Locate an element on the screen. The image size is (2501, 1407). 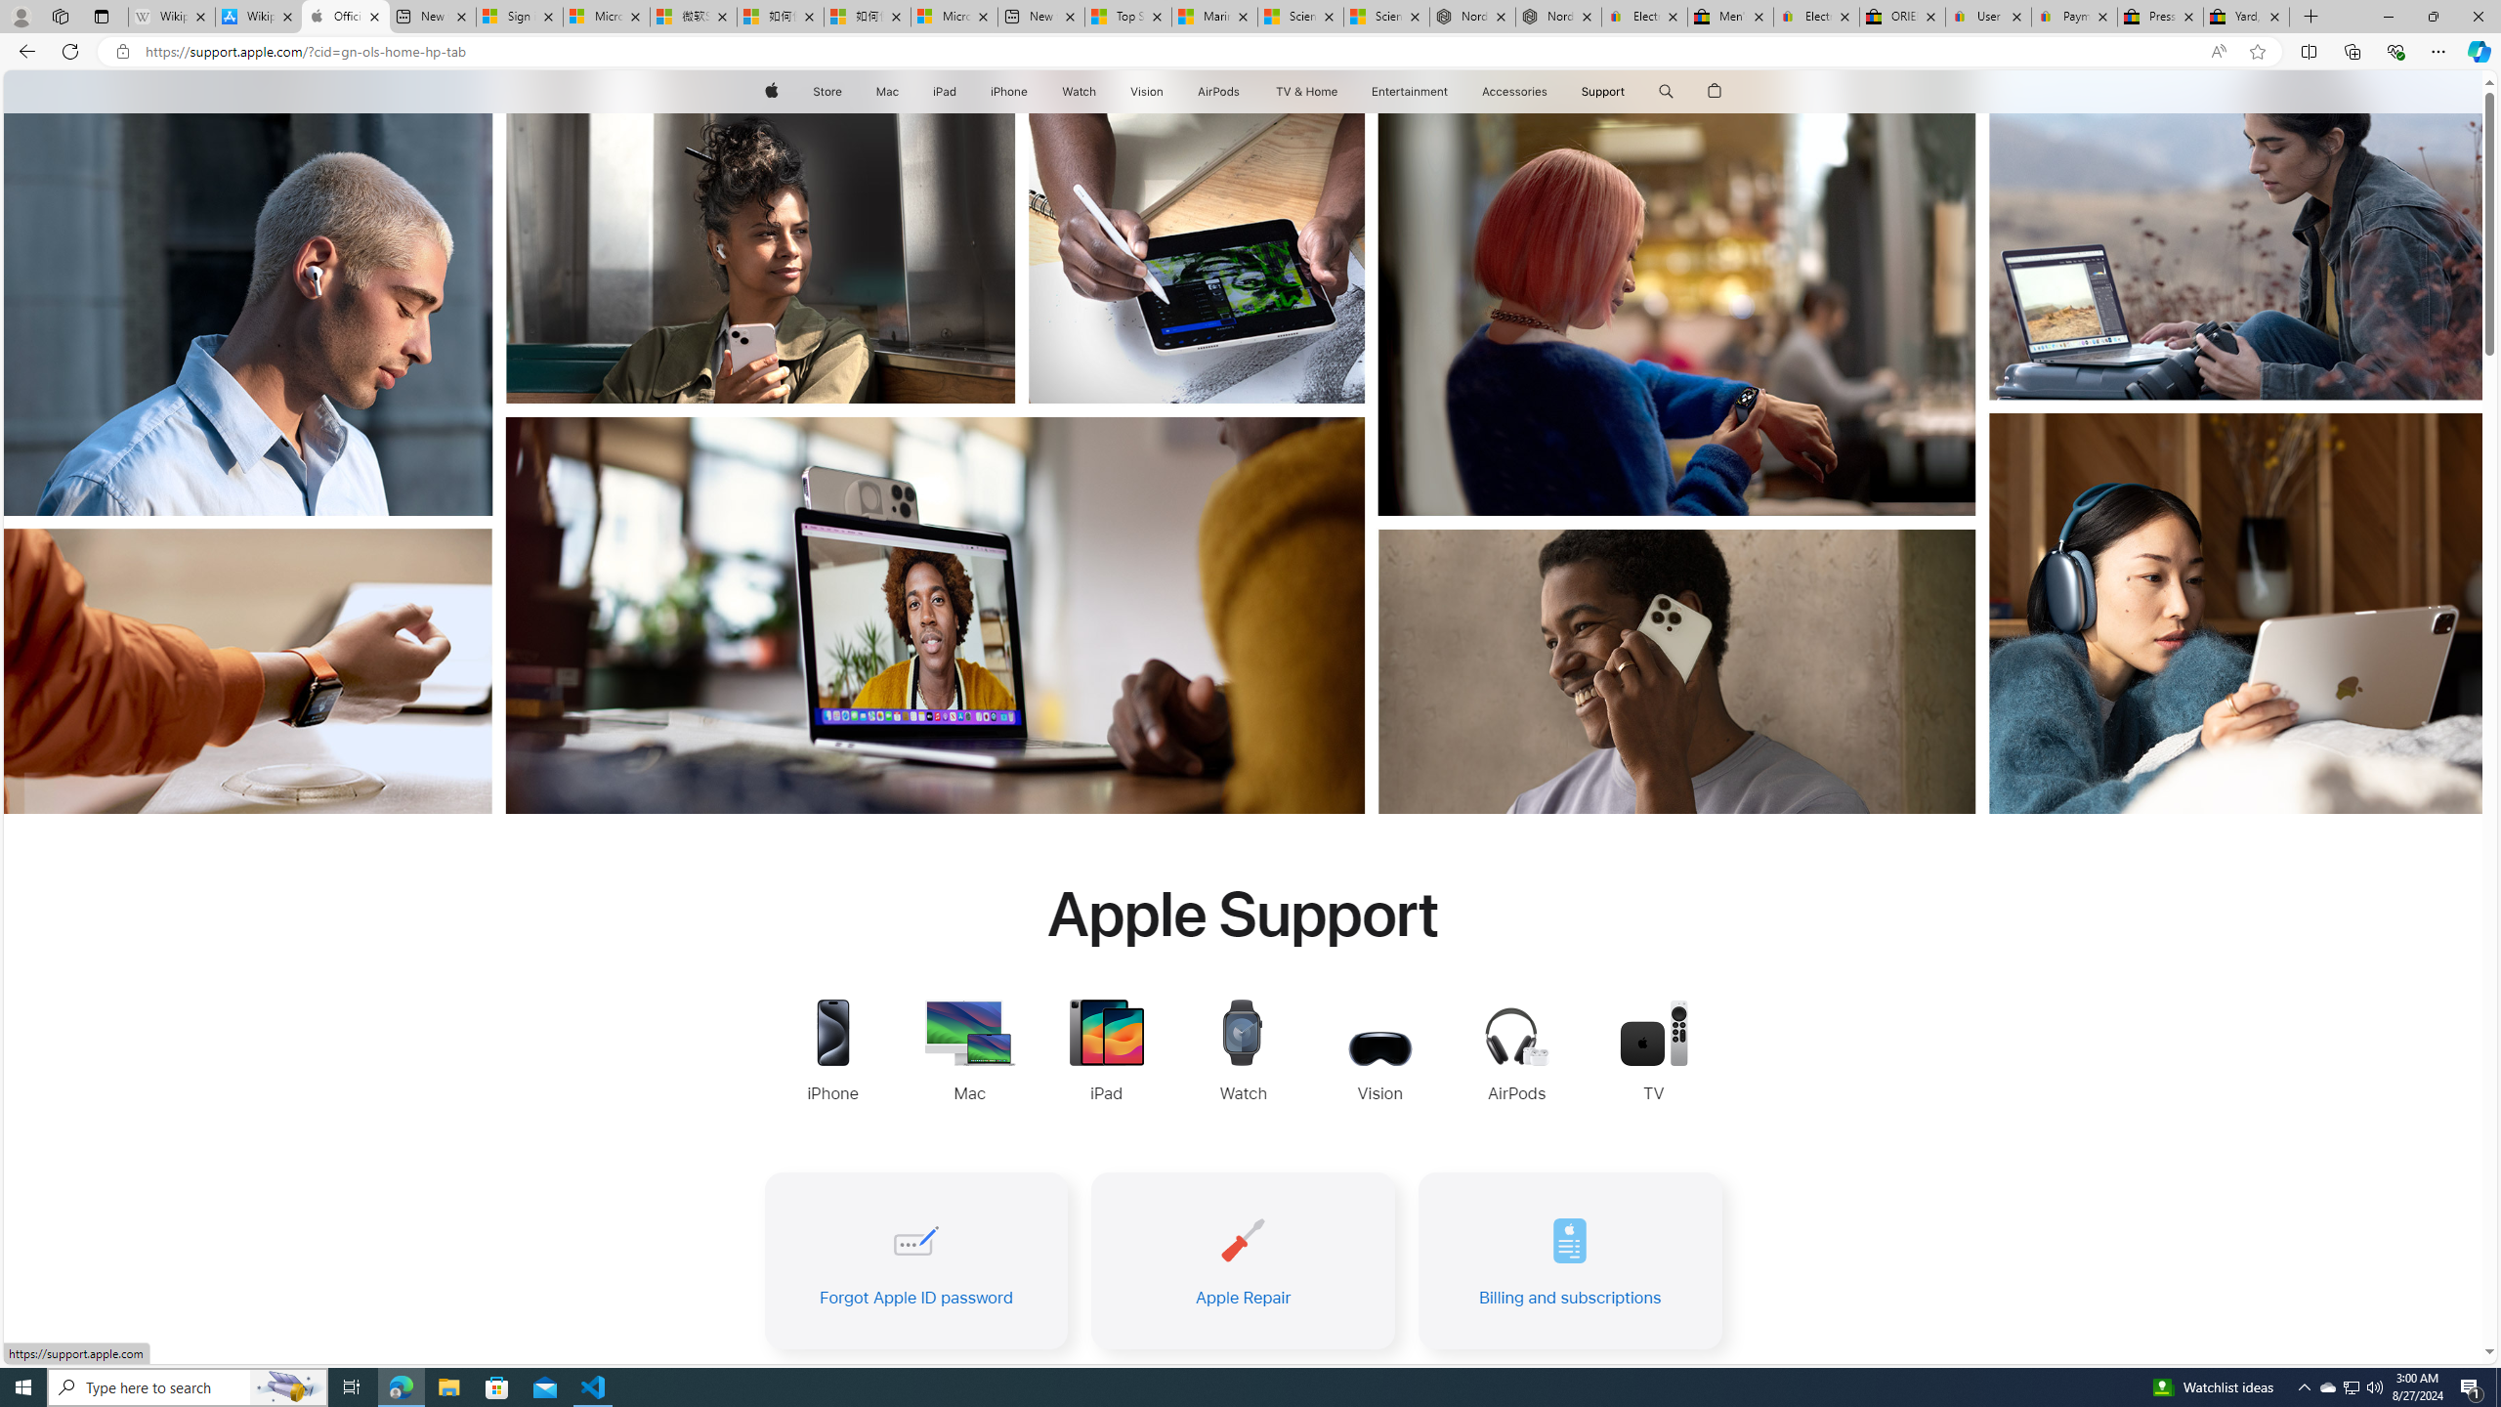
Store is located at coordinates (827, 92).